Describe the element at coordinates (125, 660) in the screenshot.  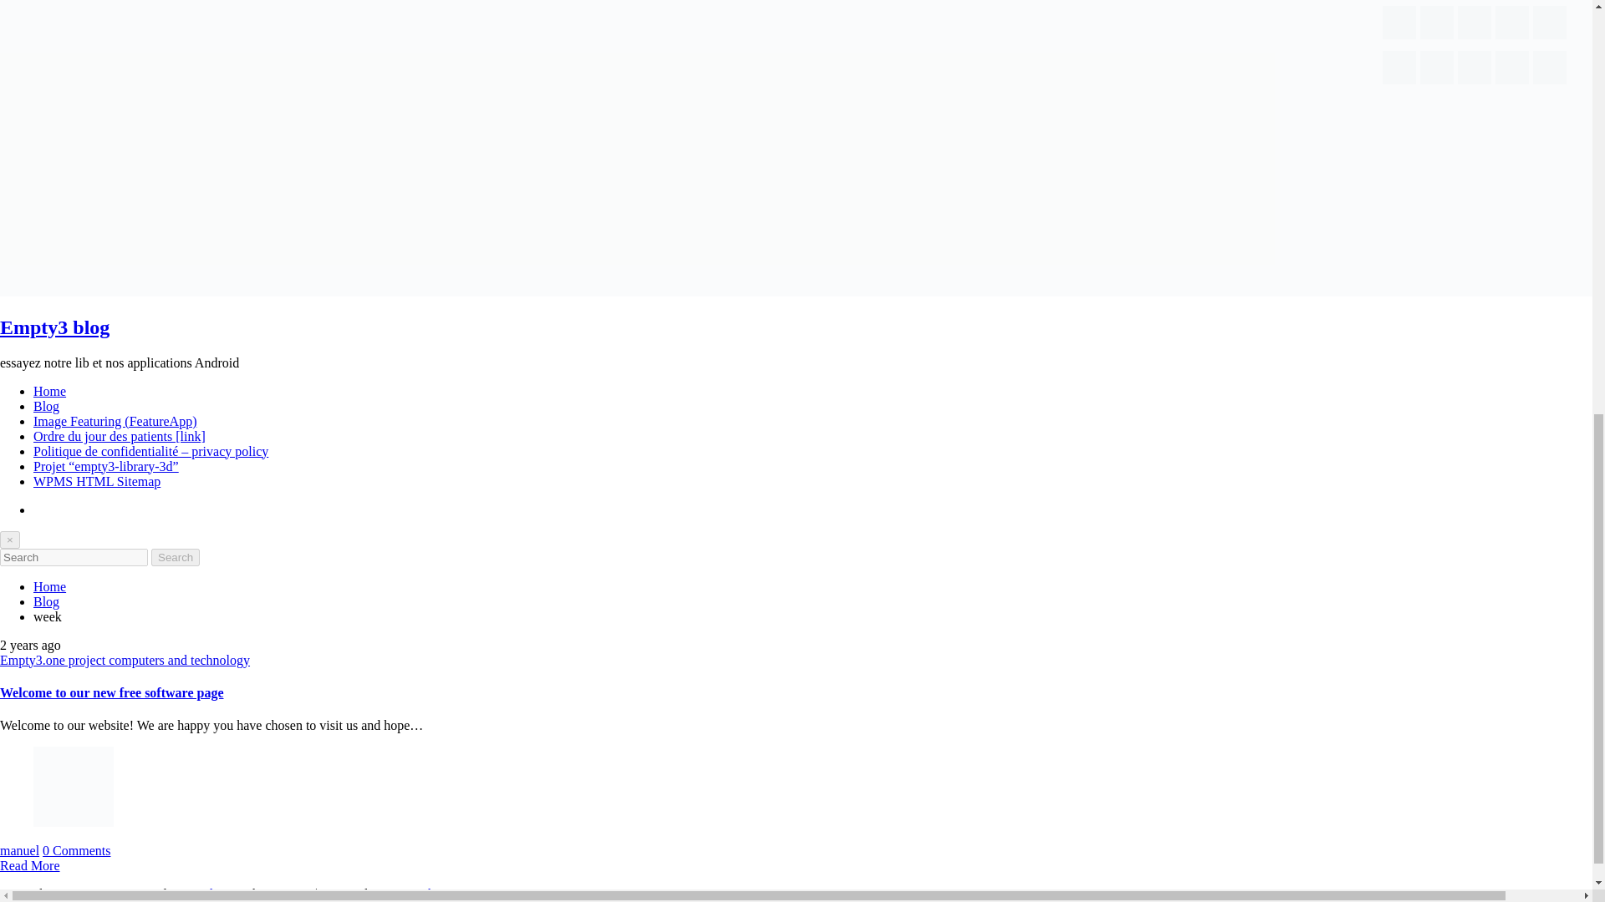
I see `Empty3.one project computers and technology` at that location.